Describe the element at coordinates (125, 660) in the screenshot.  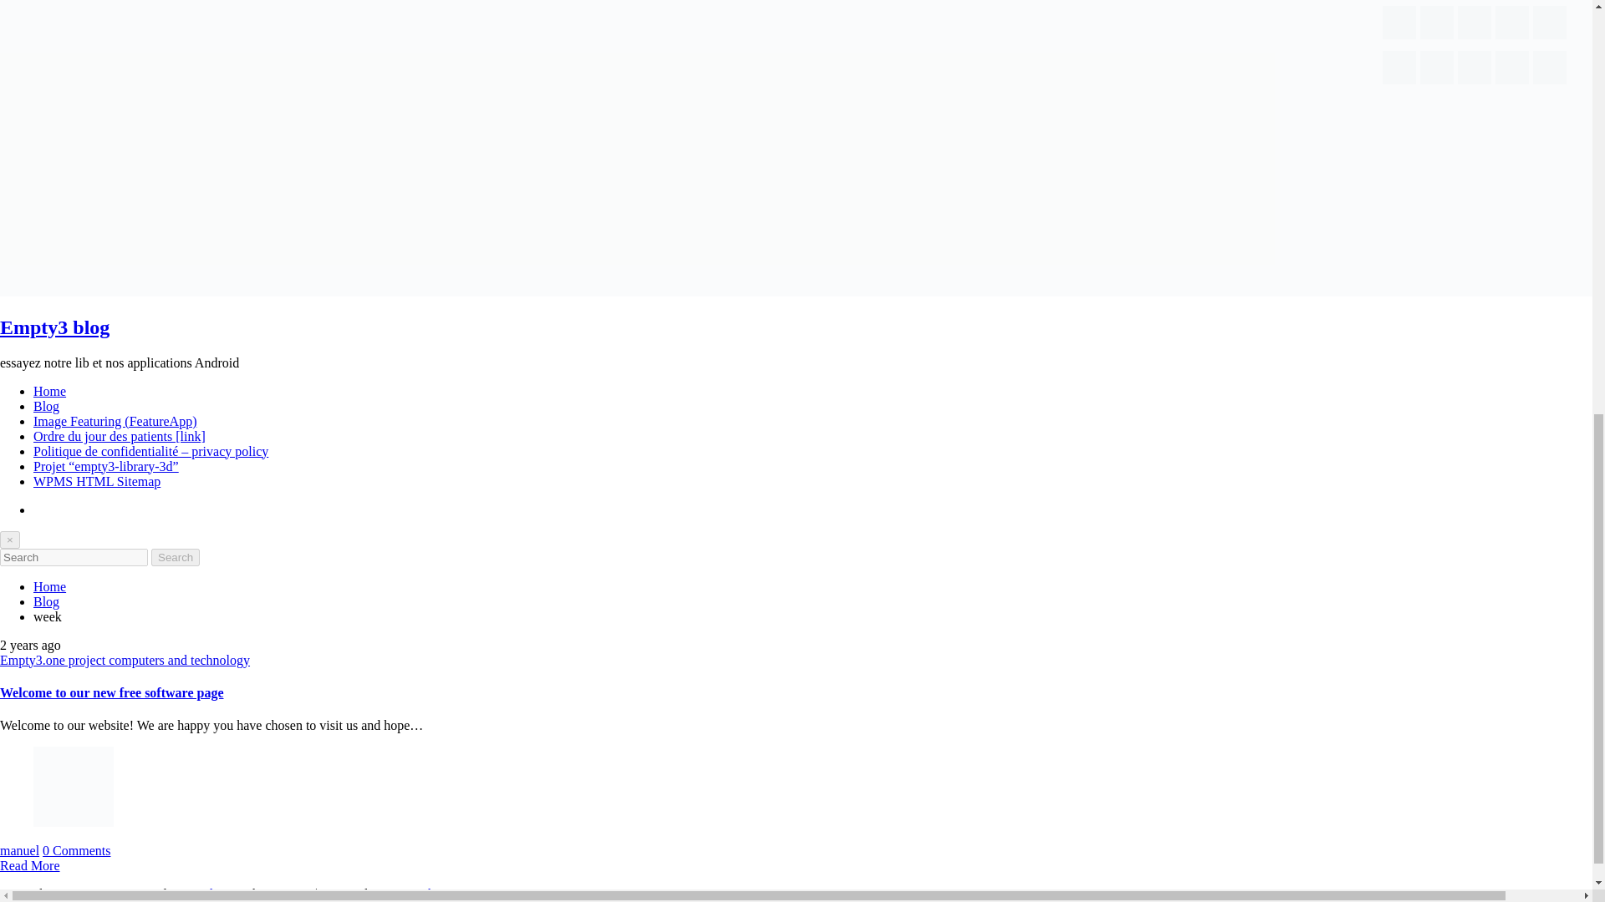
I see `Empty3.one project computers and technology` at that location.